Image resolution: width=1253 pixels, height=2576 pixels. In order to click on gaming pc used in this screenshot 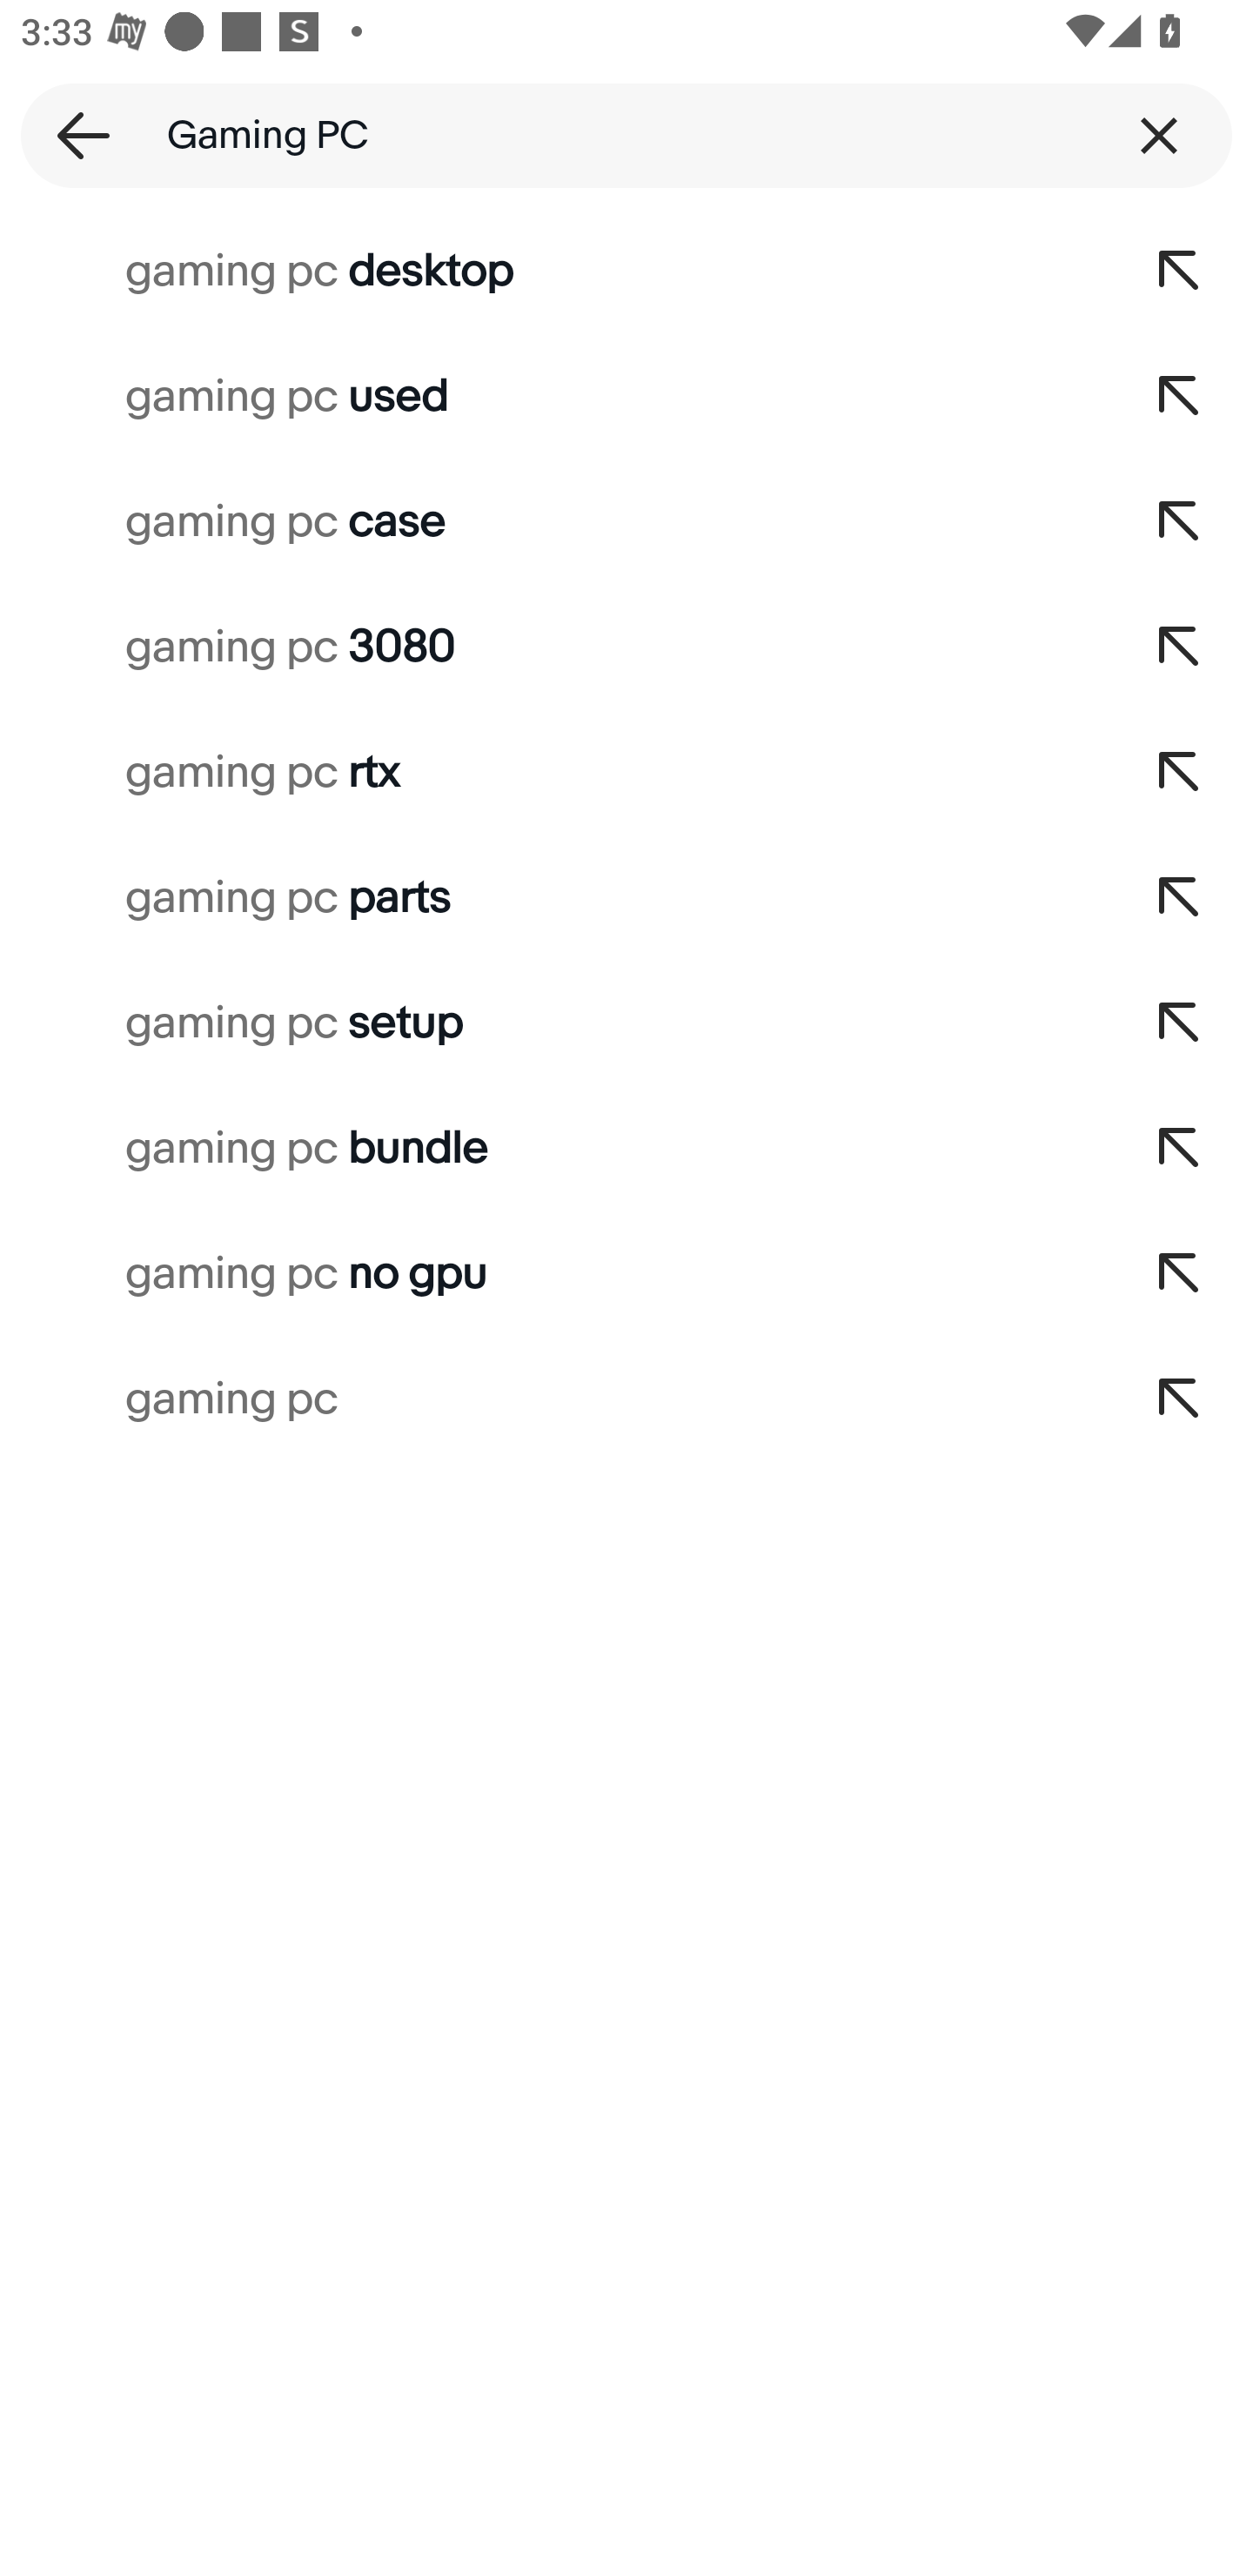, I will do `click(553, 396)`.